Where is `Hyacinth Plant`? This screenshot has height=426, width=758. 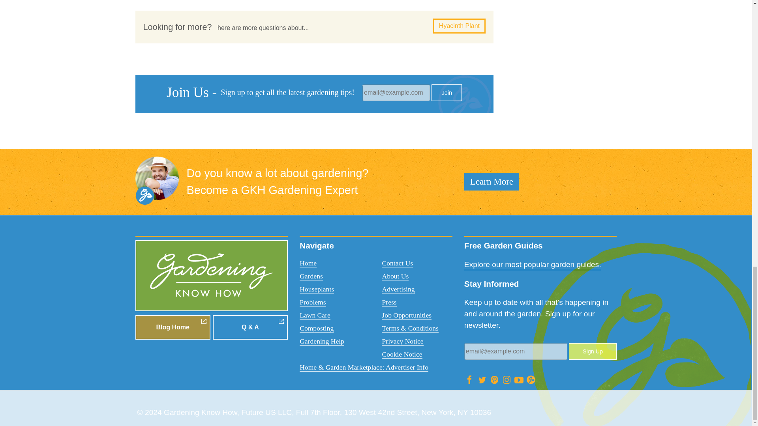
Hyacinth Plant is located at coordinates (459, 26).